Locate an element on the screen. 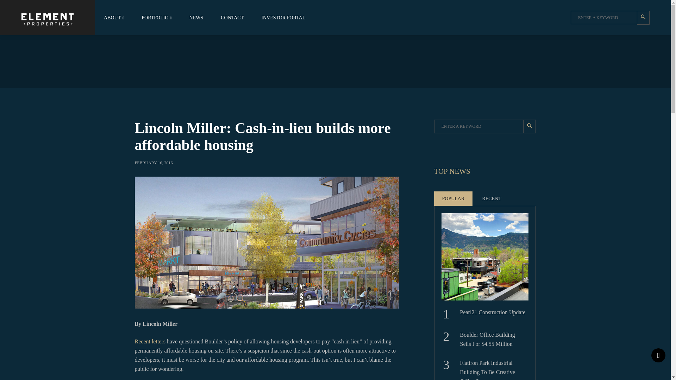  Search Button is located at coordinates (530, 127).